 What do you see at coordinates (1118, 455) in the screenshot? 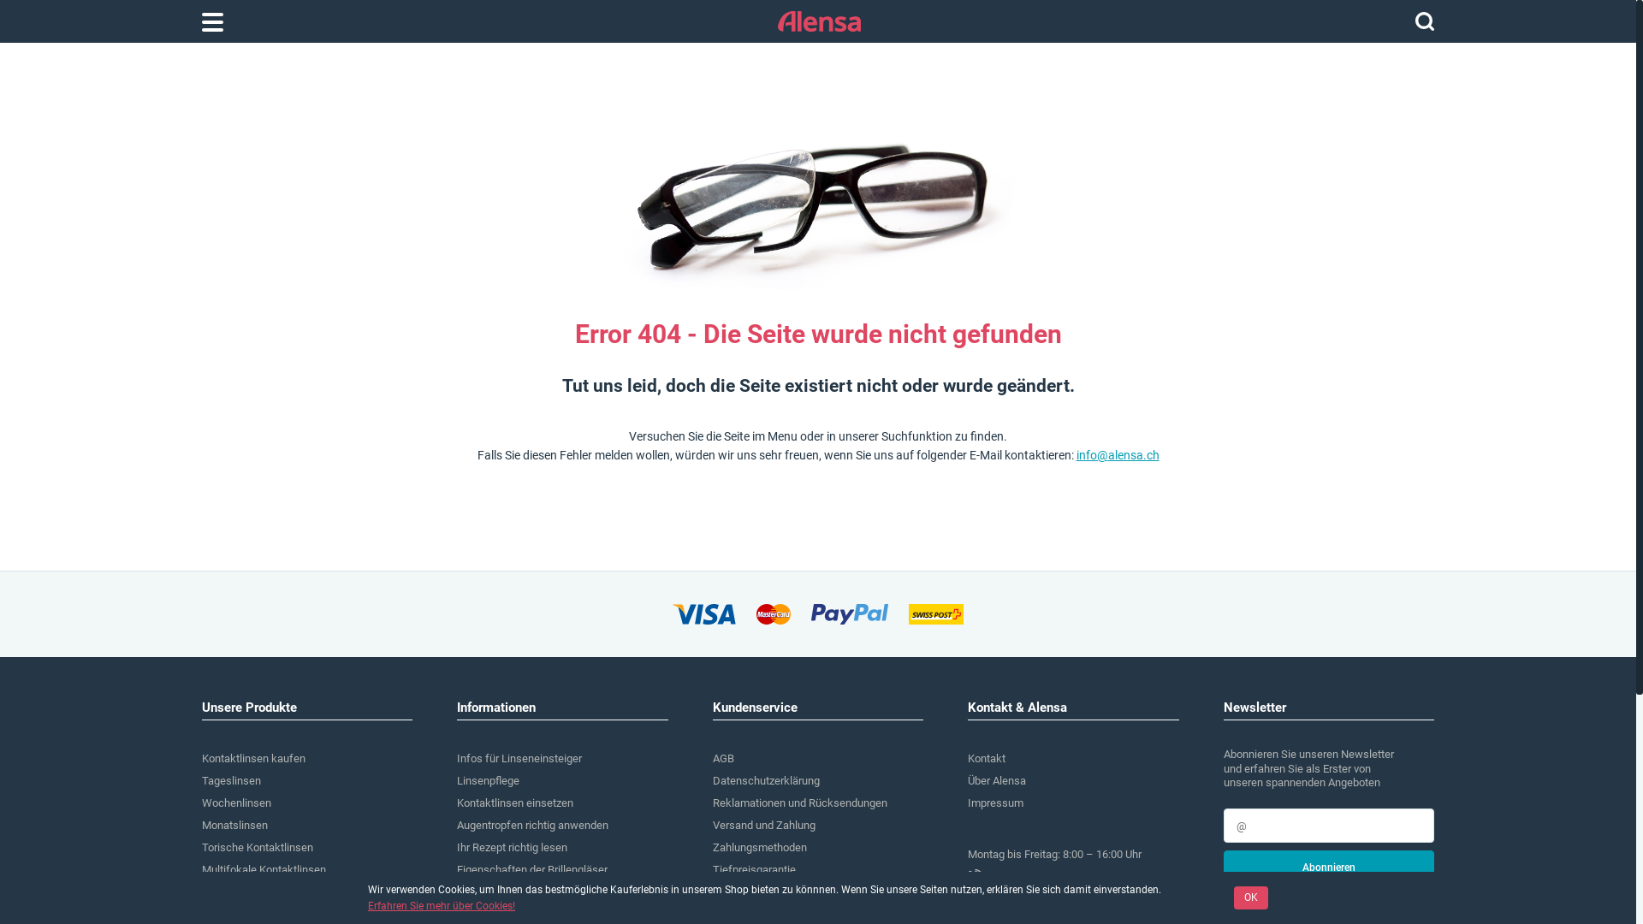
I see `info@alensa.ch` at bounding box center [1118, 455].